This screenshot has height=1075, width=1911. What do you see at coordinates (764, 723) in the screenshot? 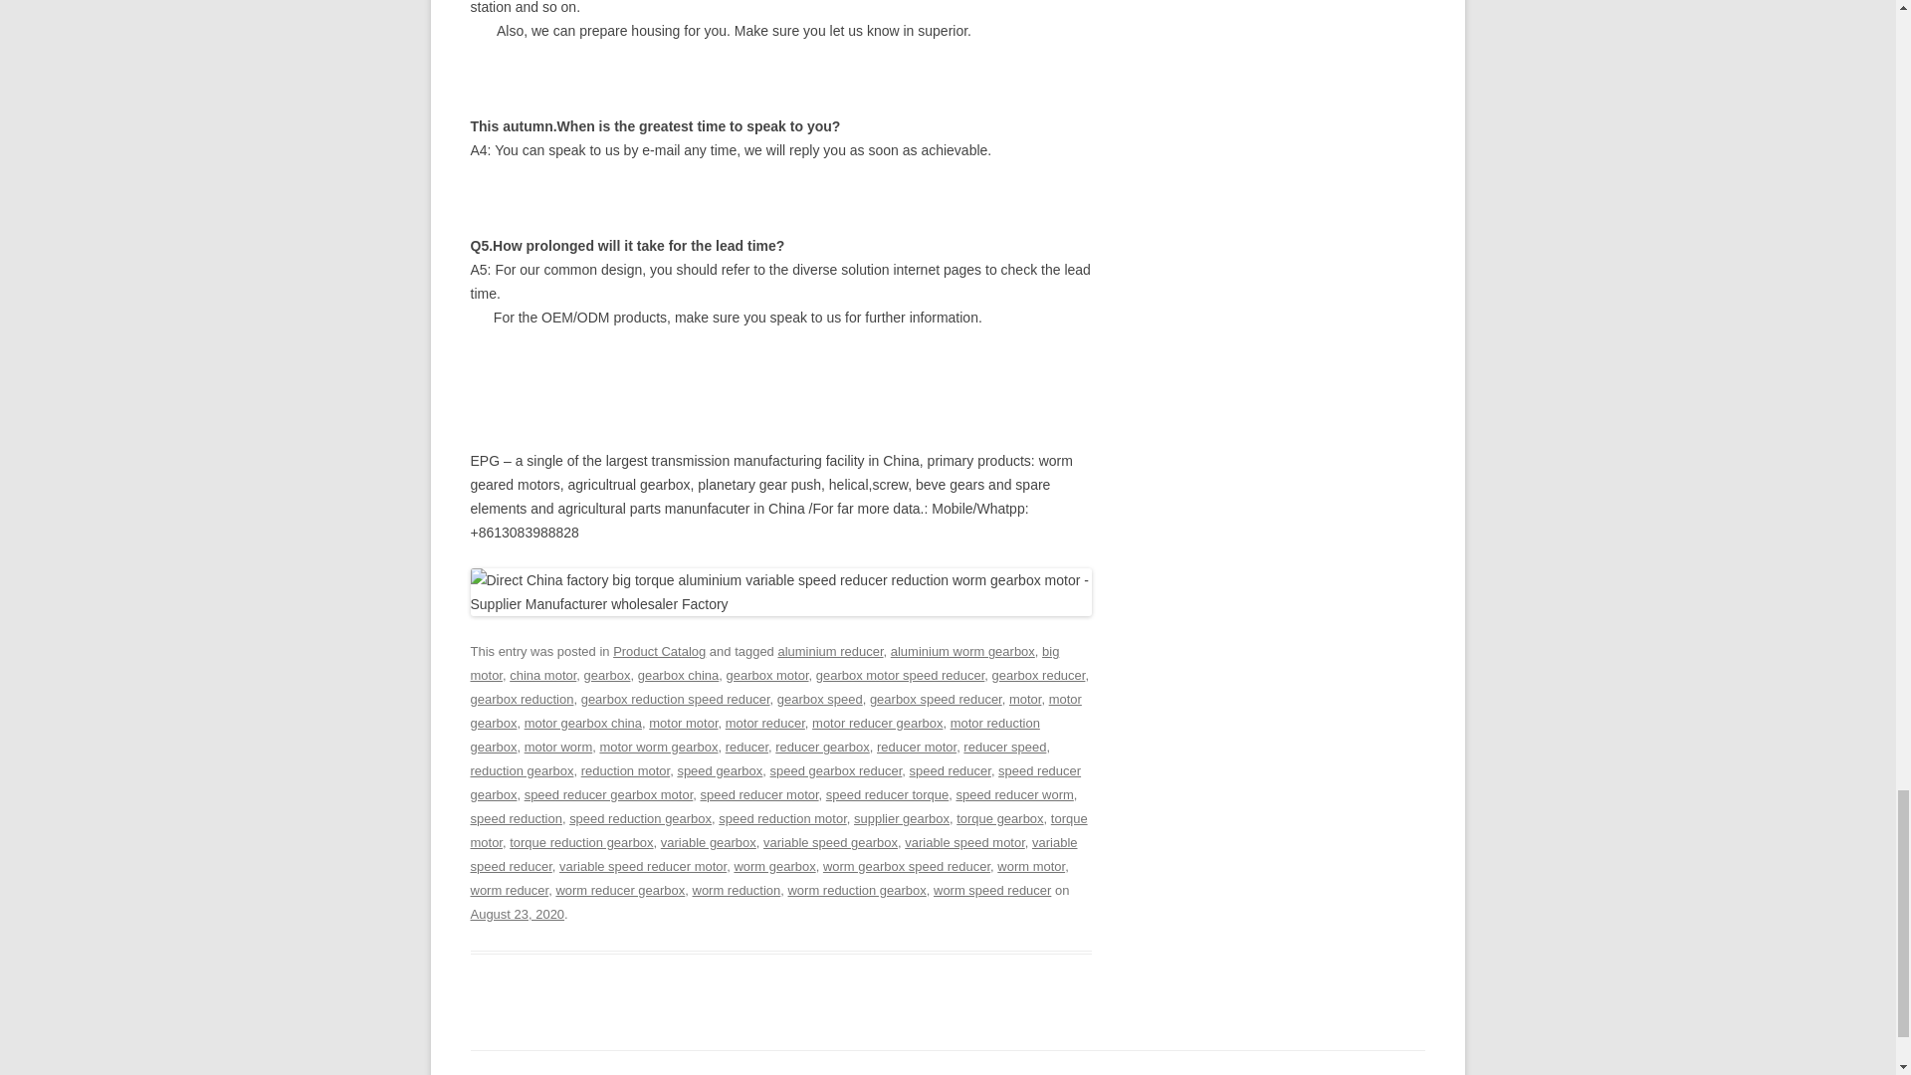
I see `motor reducer` at bounding box center [764, 723].